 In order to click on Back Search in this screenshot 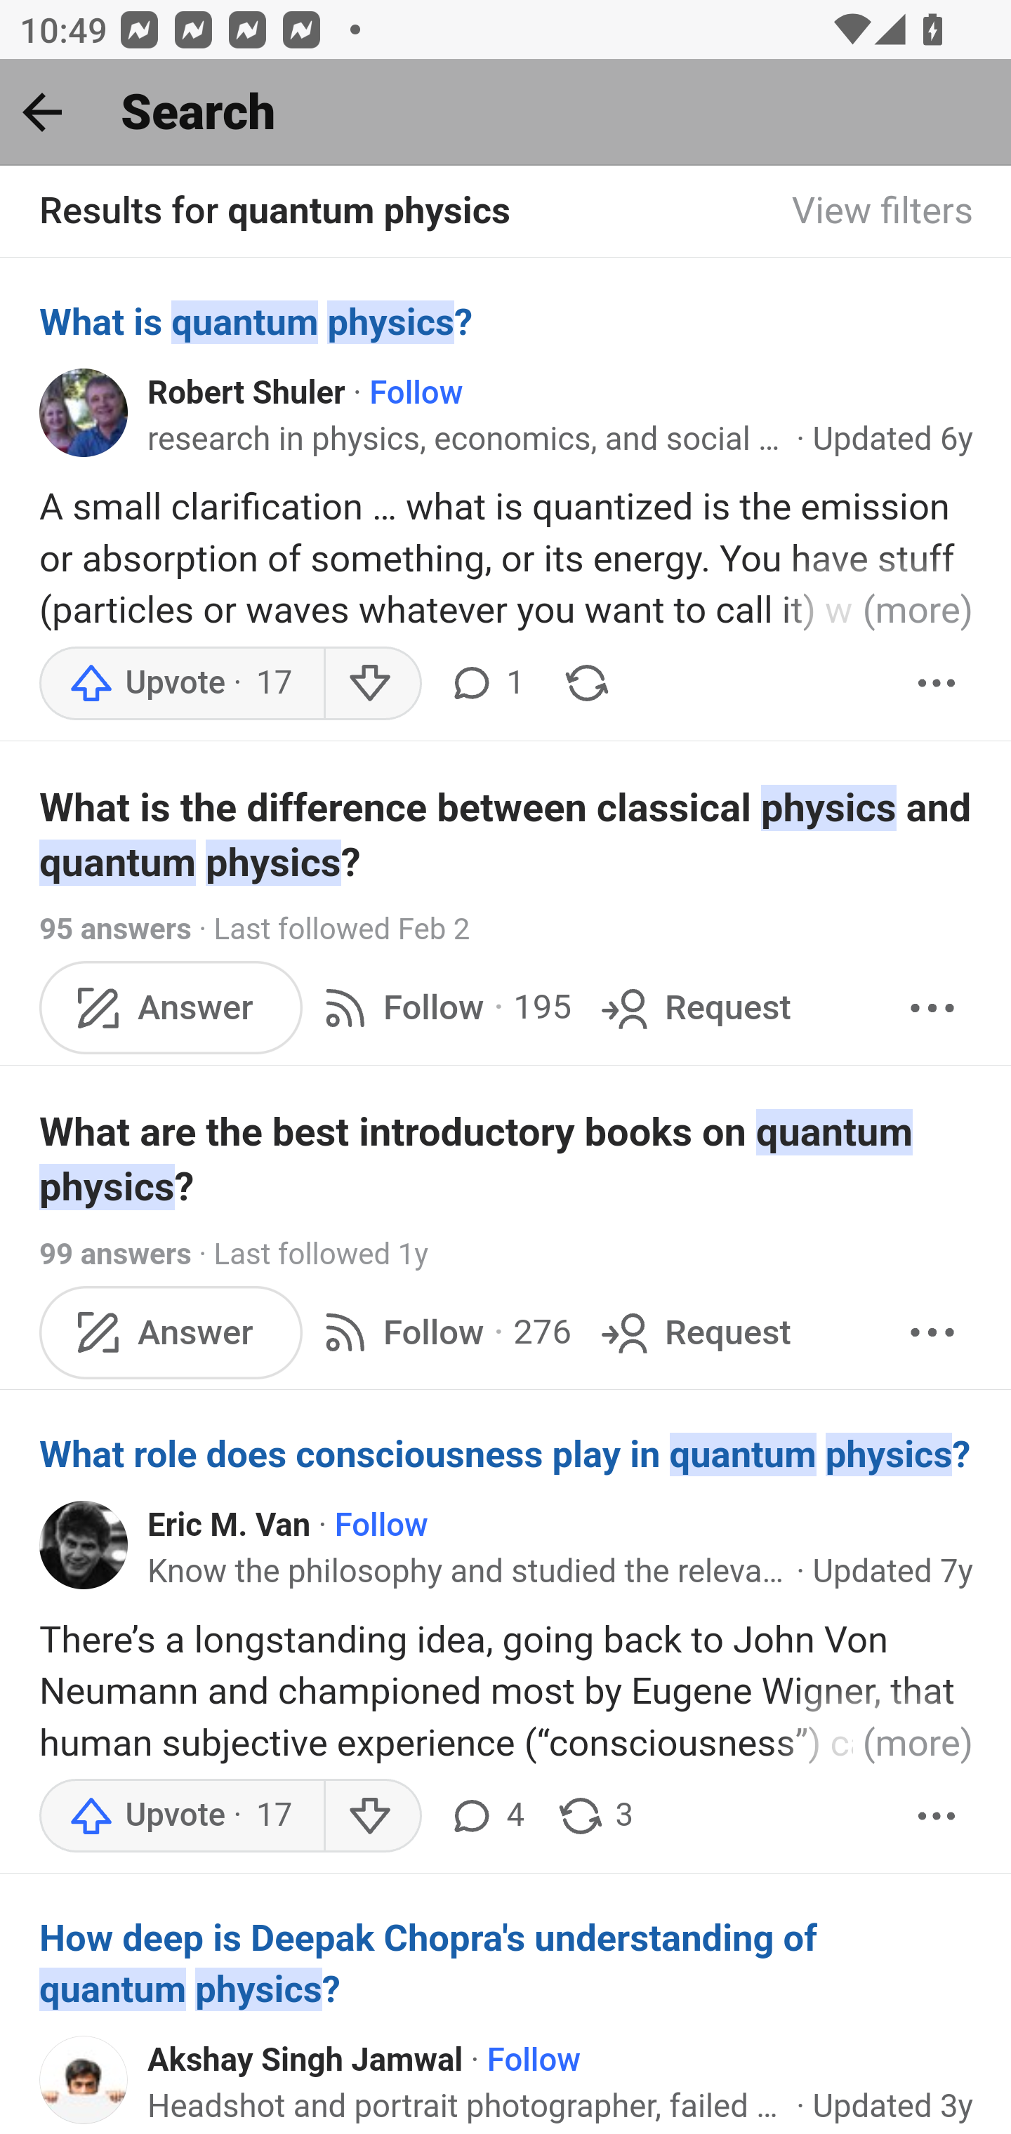, I will do `click(505, 113)`.